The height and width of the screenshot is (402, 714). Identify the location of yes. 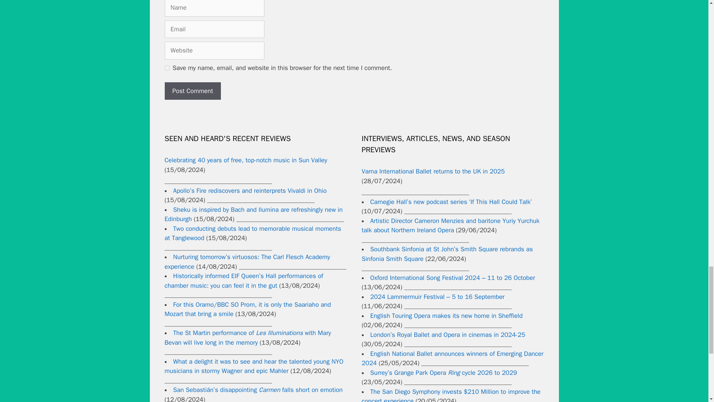
(167, 68).